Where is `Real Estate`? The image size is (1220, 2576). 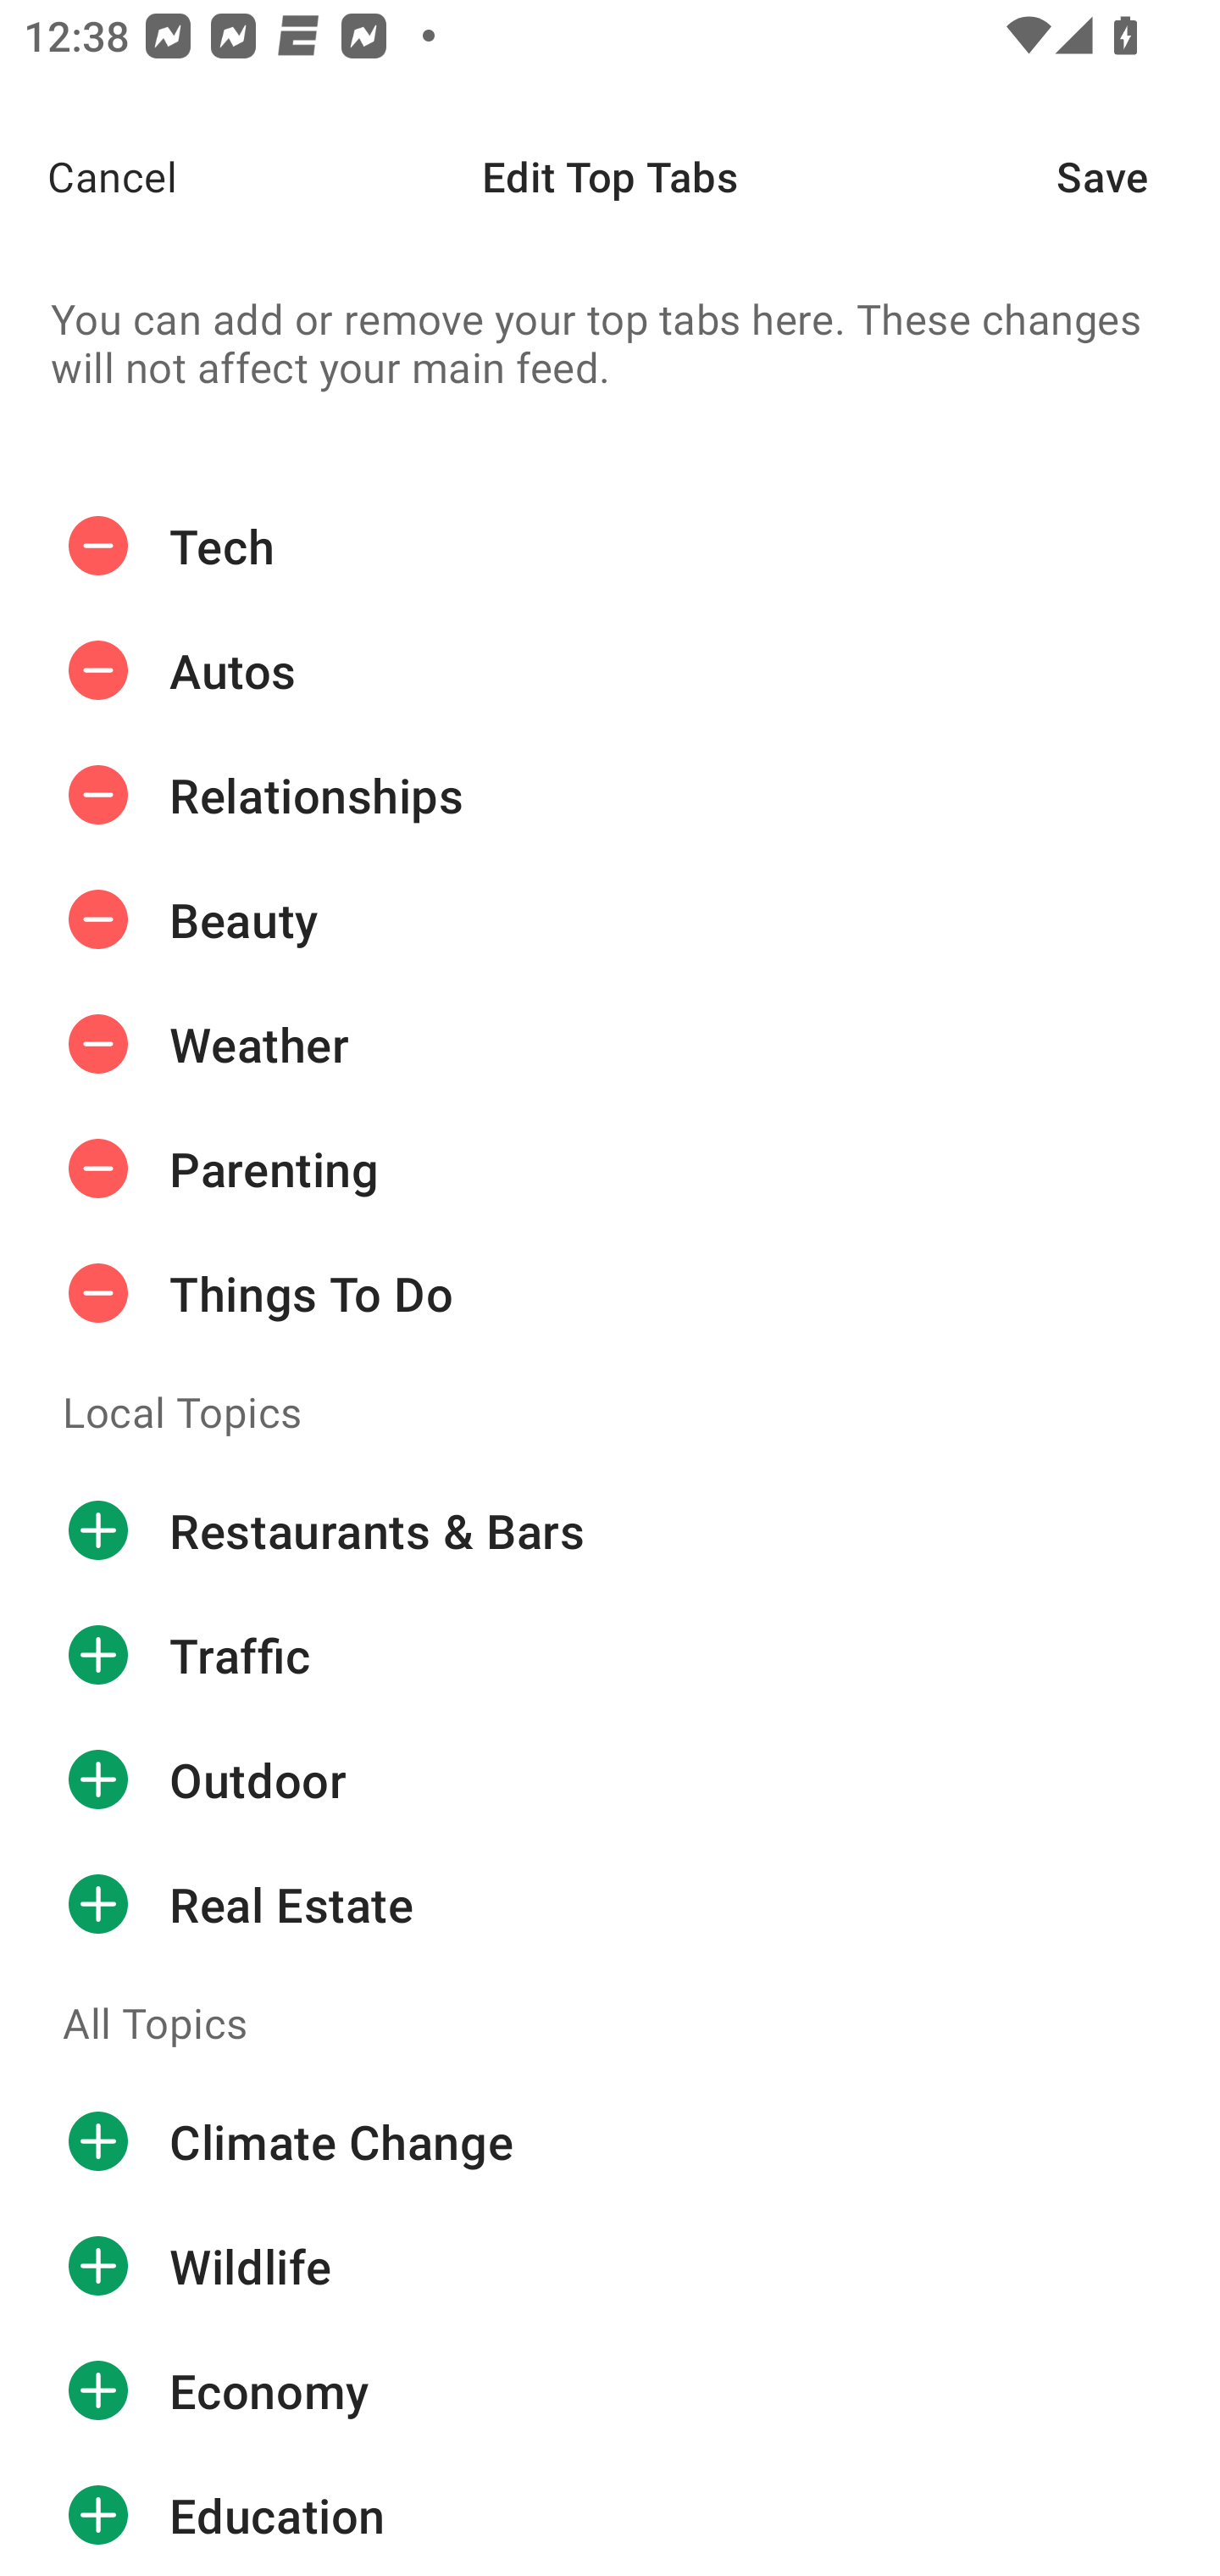 Real Estate is located at coordinates (610, 1903).